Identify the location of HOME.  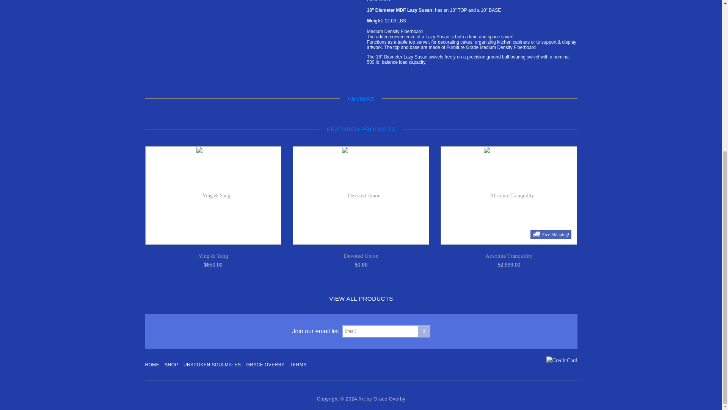
(152, 365).